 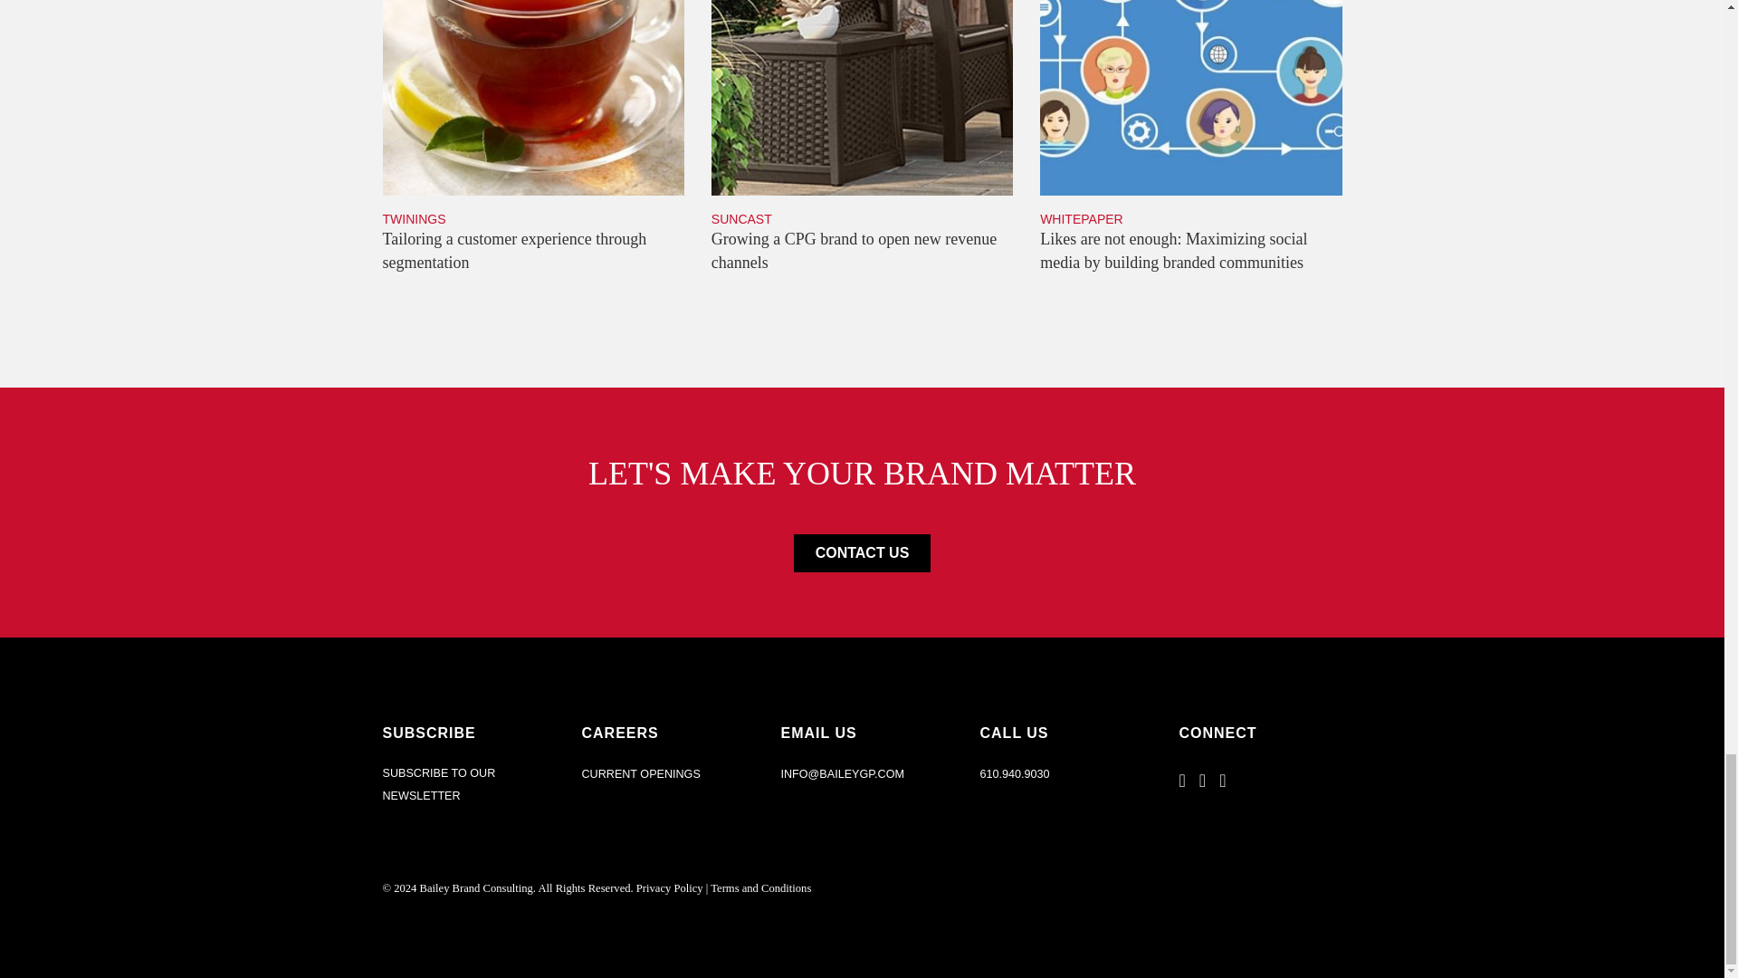 What do you see at coordinates (760, 888) in the screenshot?
I see `610.940.9030` at bounding box center [760, 888].